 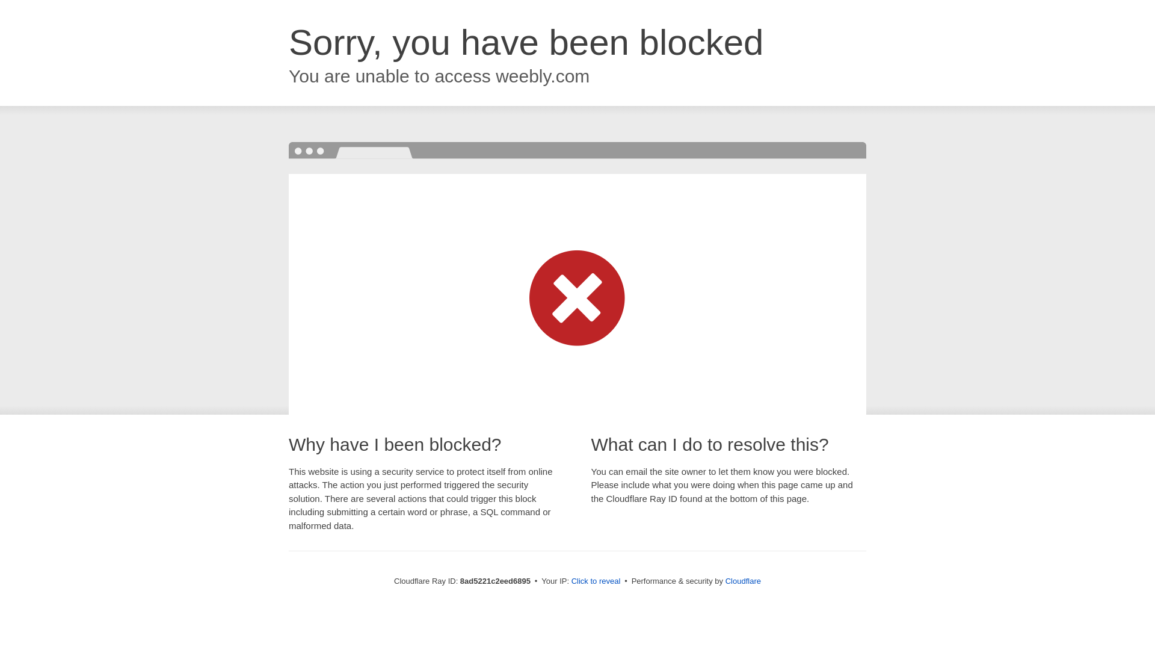 What do you see at coordinates (596, 581) in the screenshot?
I see `Click to reveal` at bounding box center [596, 581].